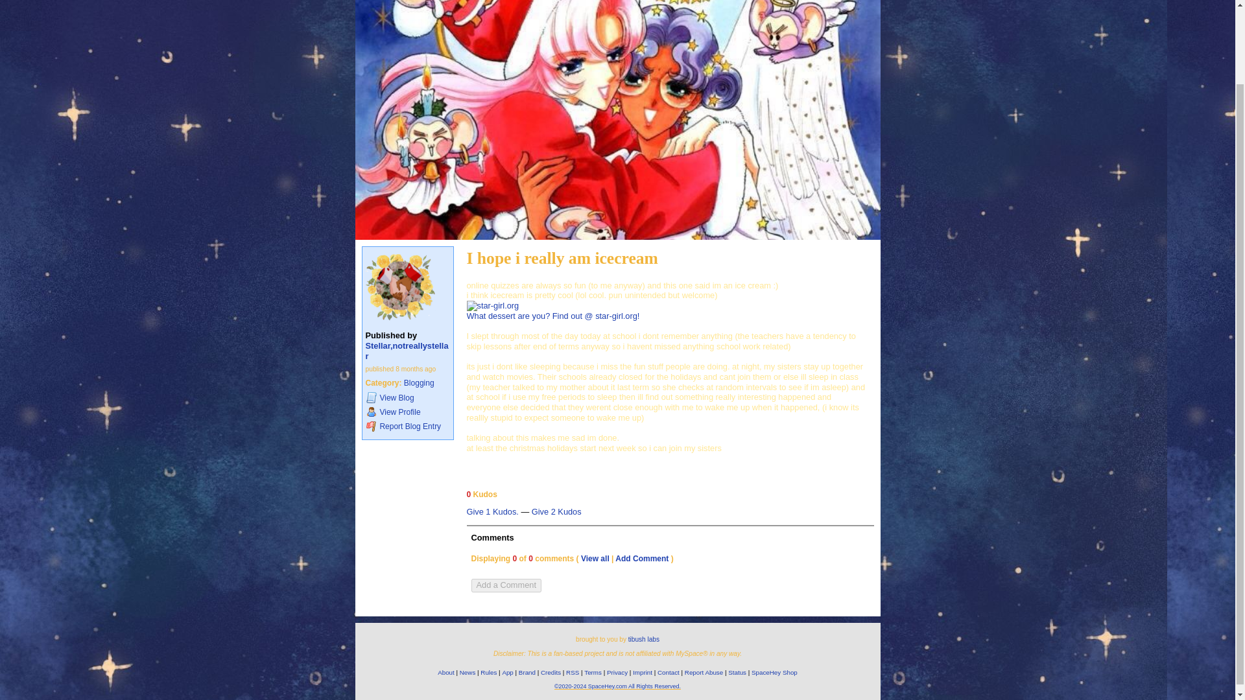 The width and height of the screenshot is (1245, 700). Describe the element at coordinates (556, 512) in the screenshot. I see `Give 2 Kudos` at that location.